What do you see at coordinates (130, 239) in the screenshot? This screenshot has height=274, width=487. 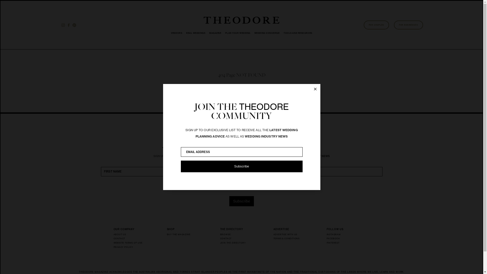 I see `CONTACT` at bounding box center [130, 239].